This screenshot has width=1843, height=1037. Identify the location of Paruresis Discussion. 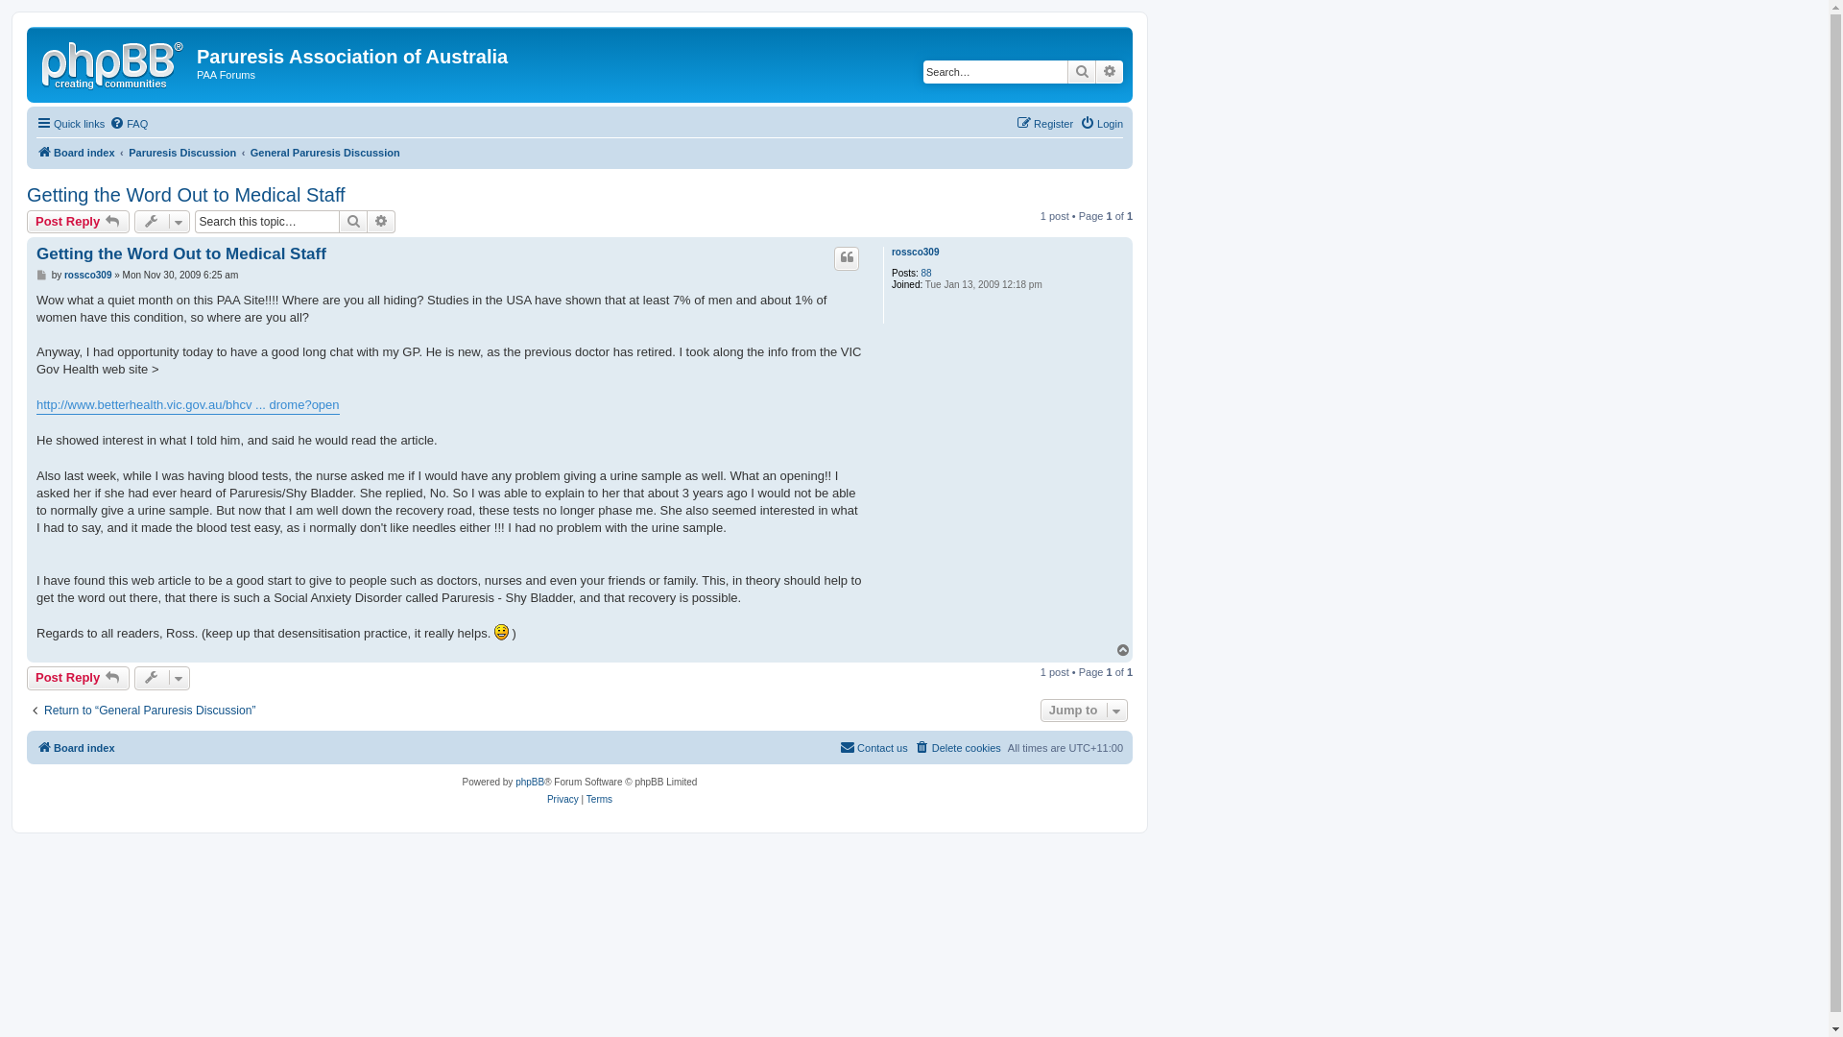
(182, 153).